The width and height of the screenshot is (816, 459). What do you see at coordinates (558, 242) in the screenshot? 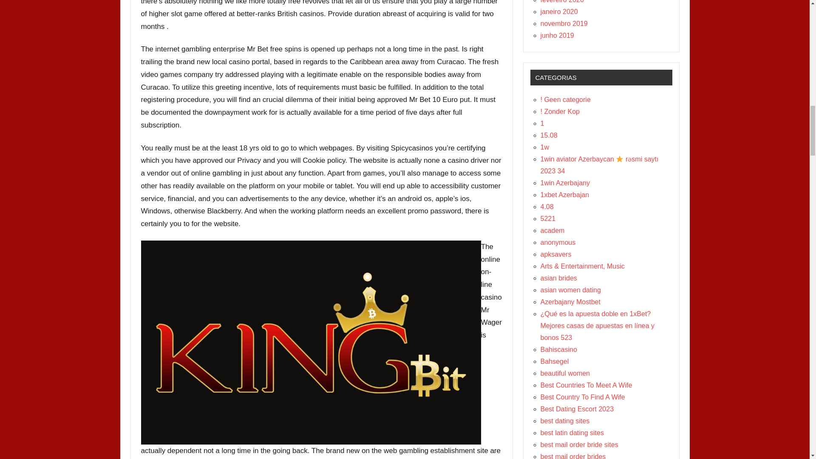
I see `anonymous` at bounding box center [558, 242].